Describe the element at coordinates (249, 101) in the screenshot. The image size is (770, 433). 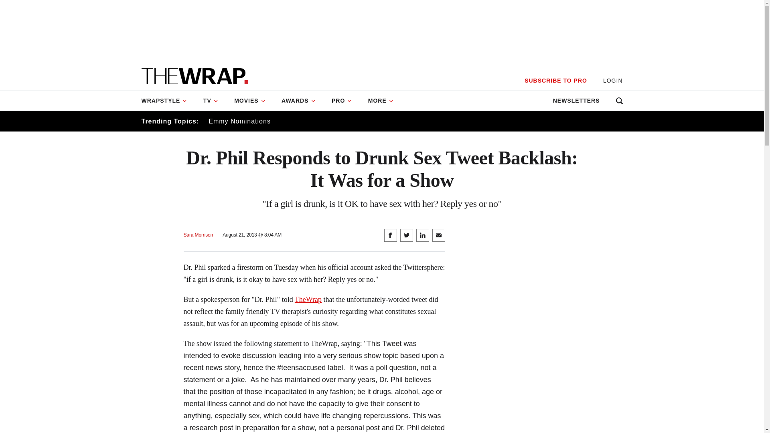
I see `MOVIES` at that location.